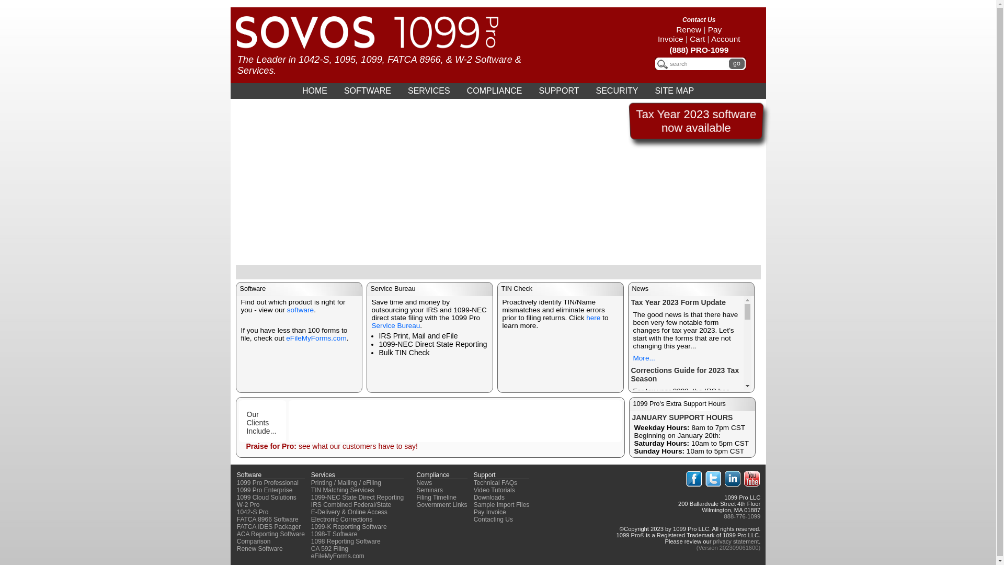  Describe the element at coordinates (368, 91) in the screenshot. I see `SOFTWARE` at that location.